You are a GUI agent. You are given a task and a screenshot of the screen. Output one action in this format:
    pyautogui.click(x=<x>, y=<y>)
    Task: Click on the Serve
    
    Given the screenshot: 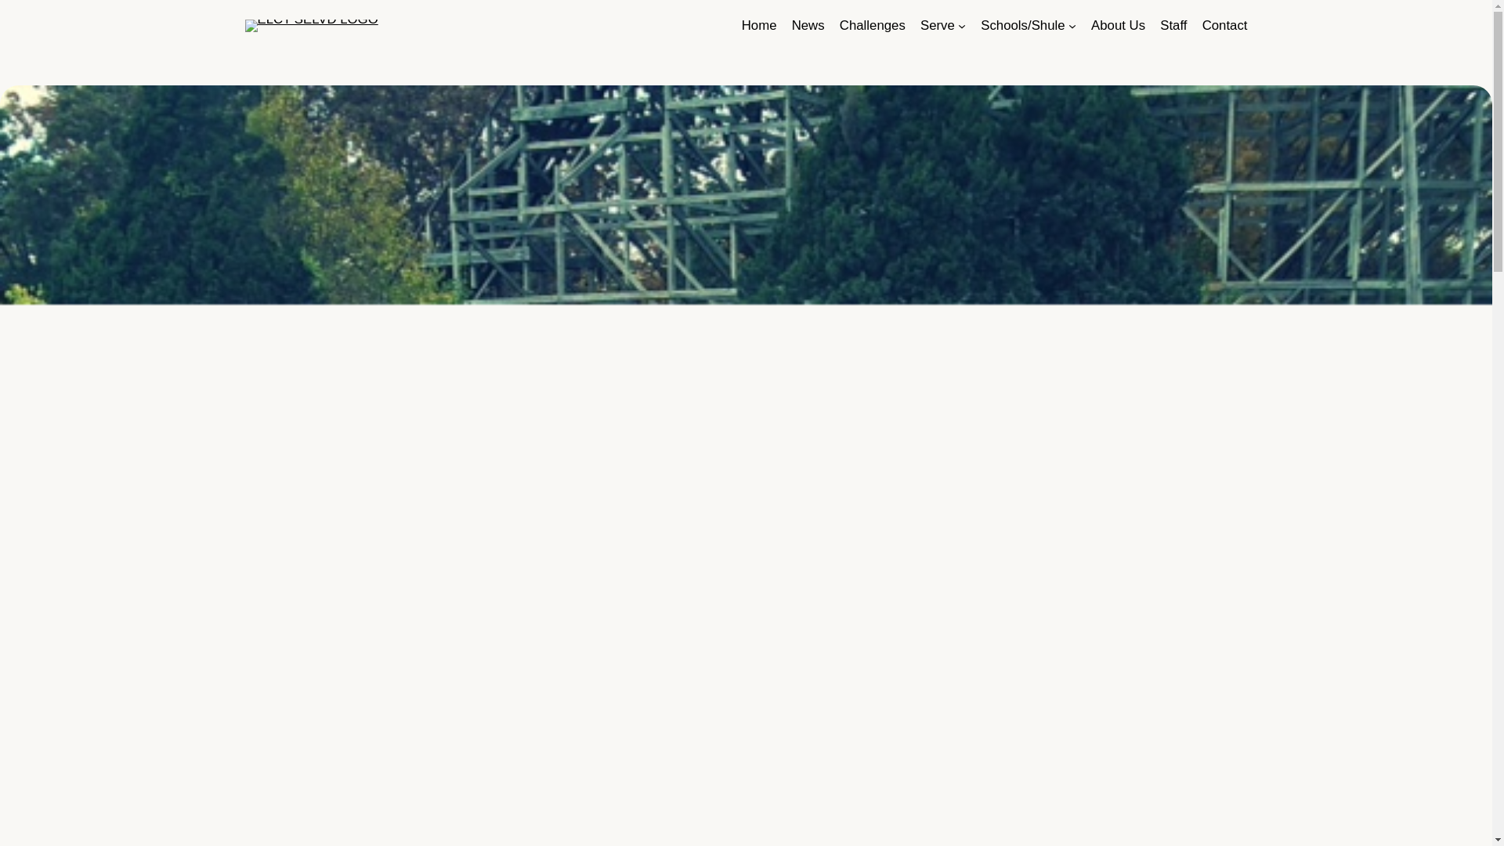 What is the action you would take?
    pyautogui.click(x=938, y=26)
    